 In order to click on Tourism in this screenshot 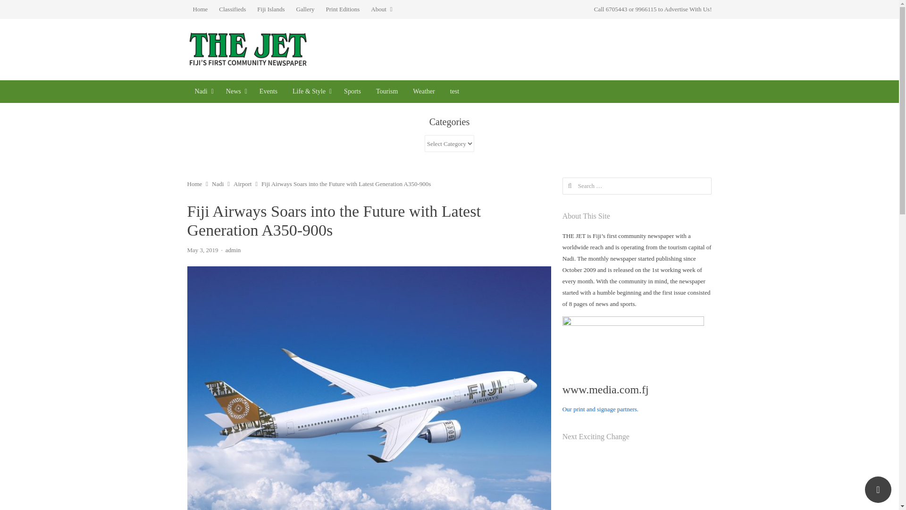, I will do `click(387, 92)`.